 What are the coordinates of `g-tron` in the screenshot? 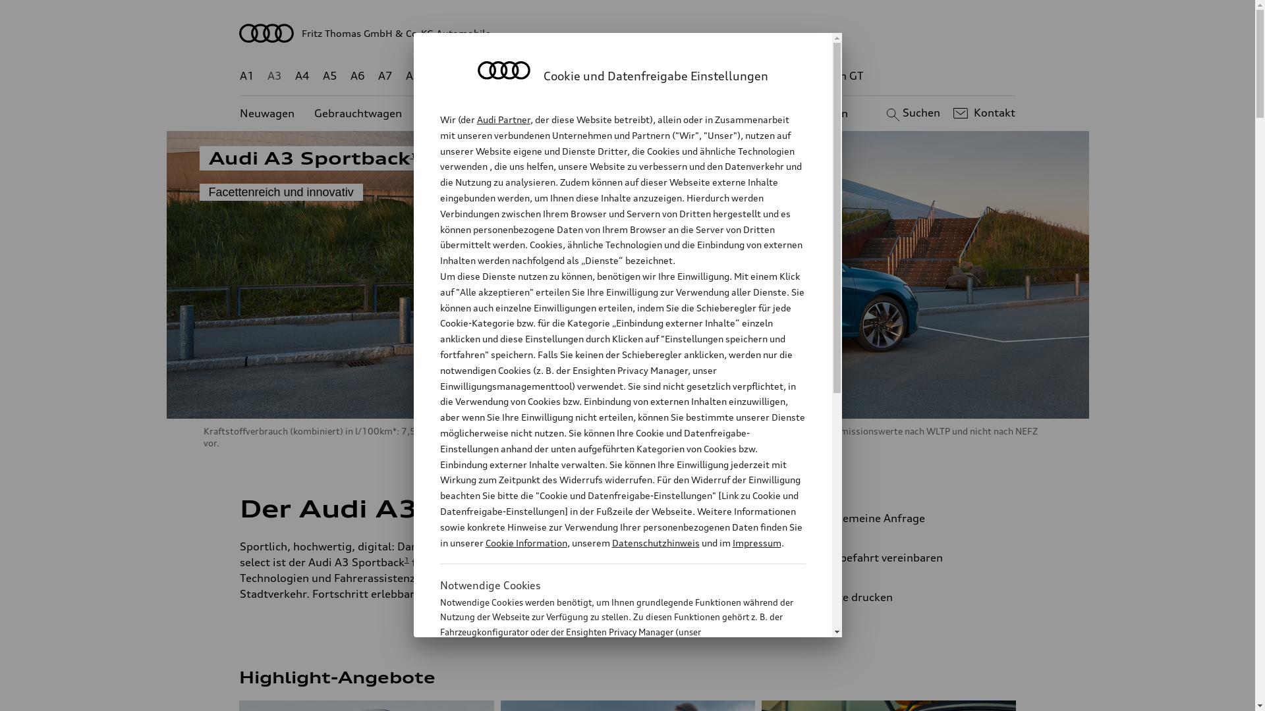 It's located at (785, 76).